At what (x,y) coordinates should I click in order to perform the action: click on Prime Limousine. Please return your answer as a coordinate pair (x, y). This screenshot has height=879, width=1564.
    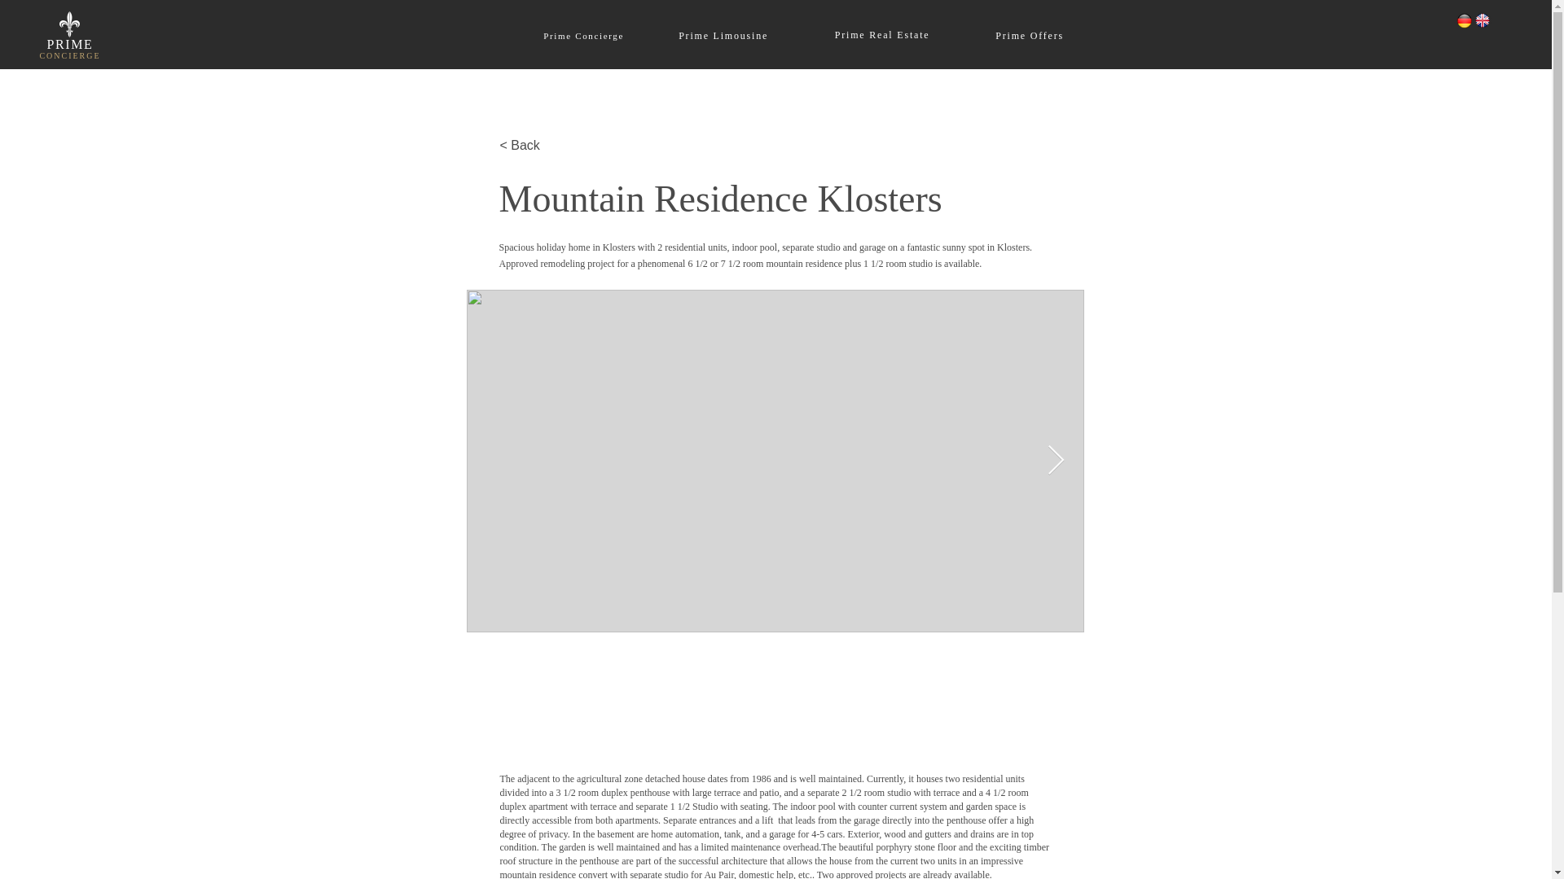
    Looking at the image, I should click on (723, 35).